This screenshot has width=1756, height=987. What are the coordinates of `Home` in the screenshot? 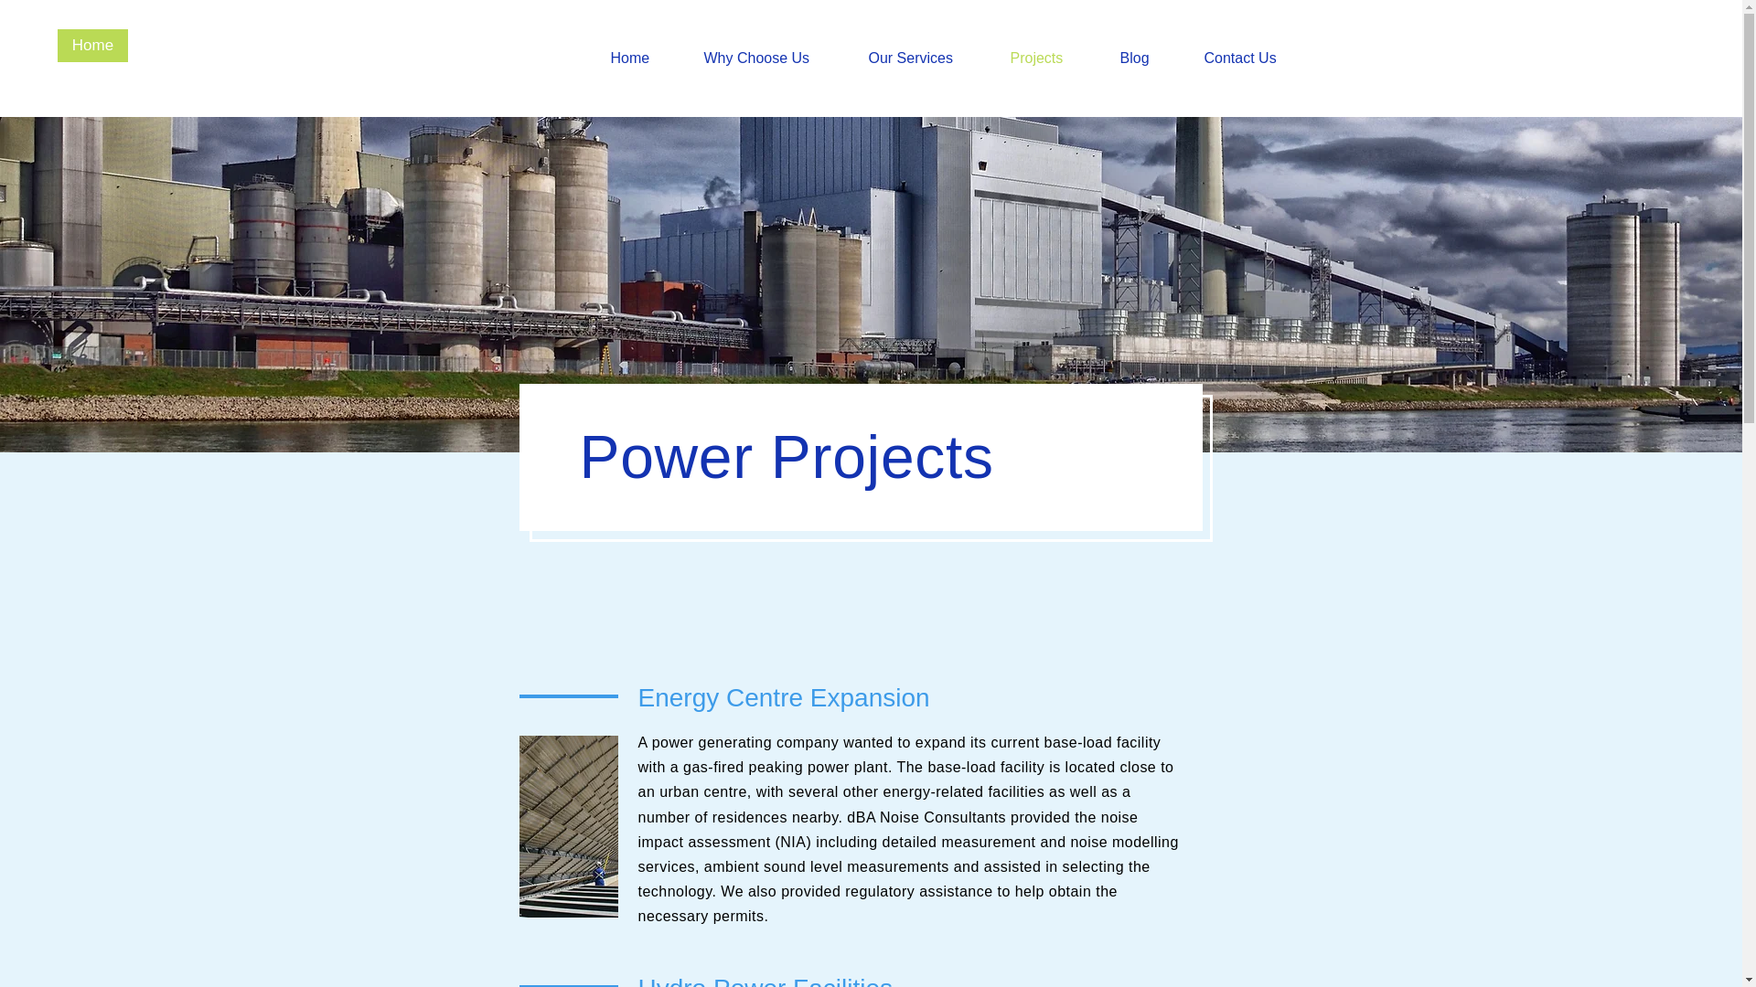 It's located at (93, 46).